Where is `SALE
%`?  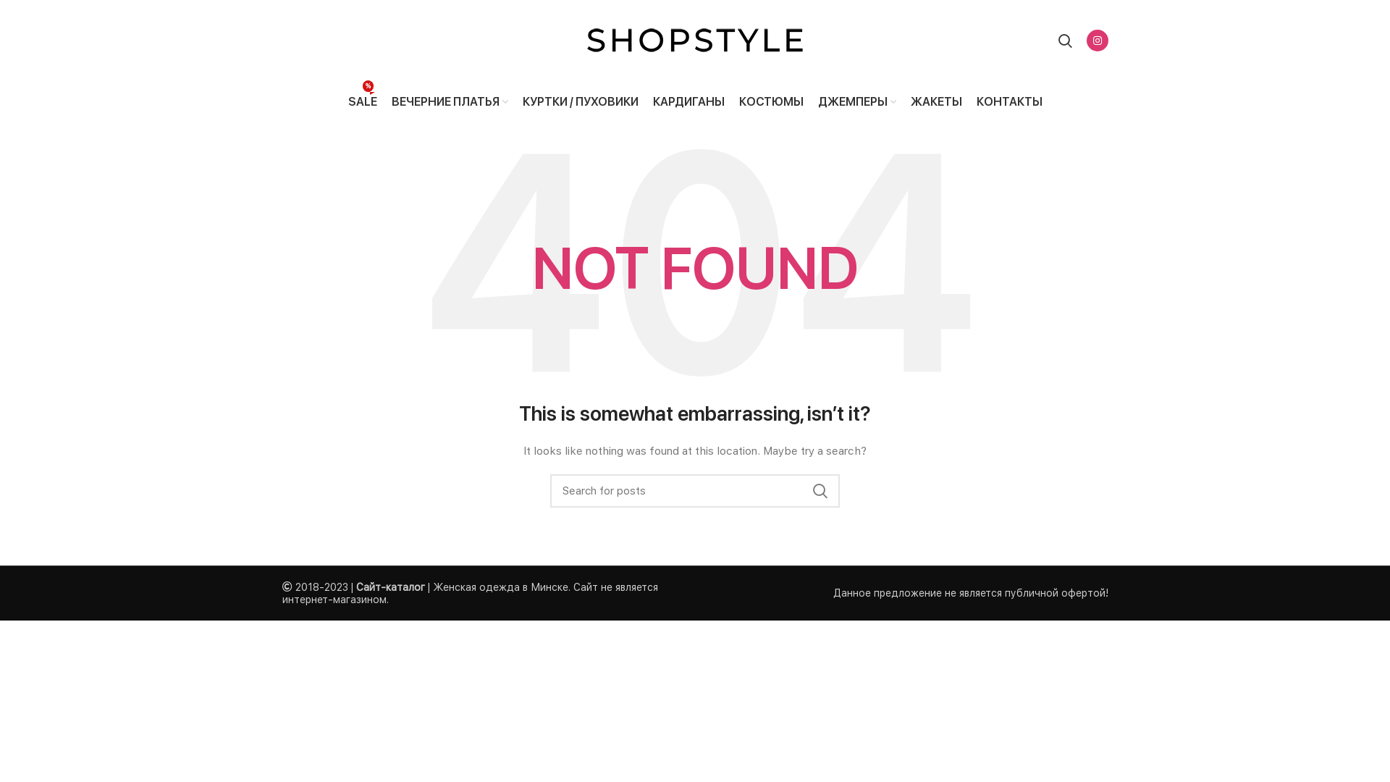 SALE
% is located at coordinates (362, 101).